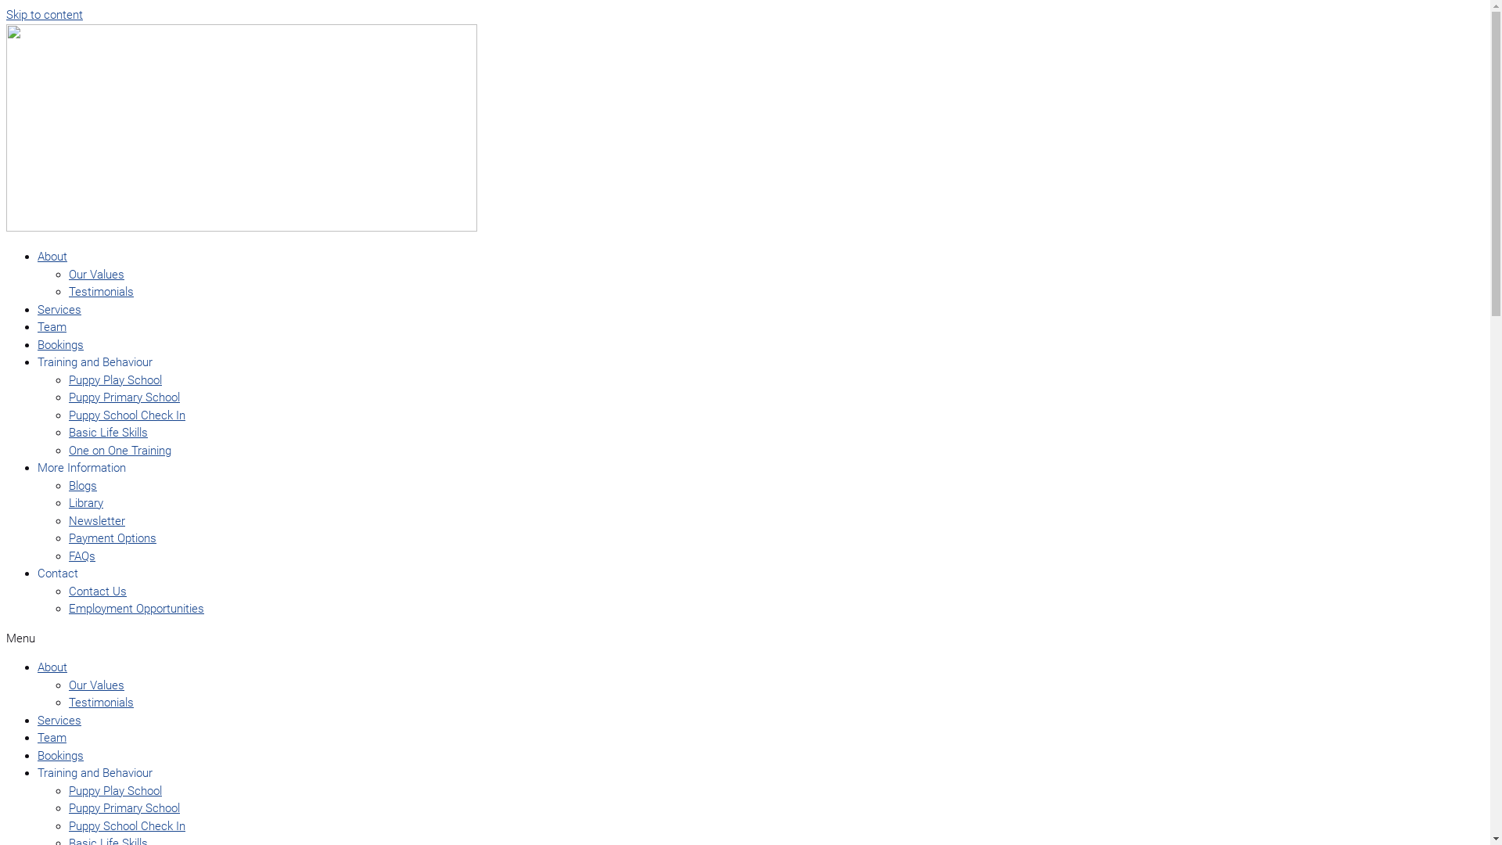 This screenshot has width=1502, height=845. I want to click on More Information, so click(81, 468).